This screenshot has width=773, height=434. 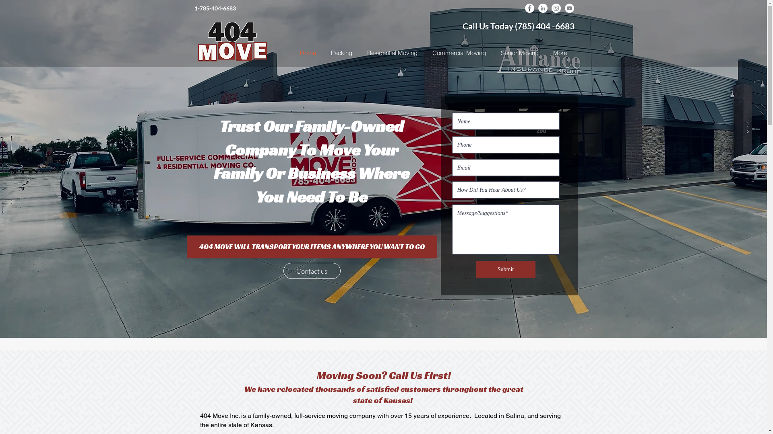 What do you see at coordinates (459, 51) in the screenshot?
I see `Commercial Moving` at bounding box center [459, 51].